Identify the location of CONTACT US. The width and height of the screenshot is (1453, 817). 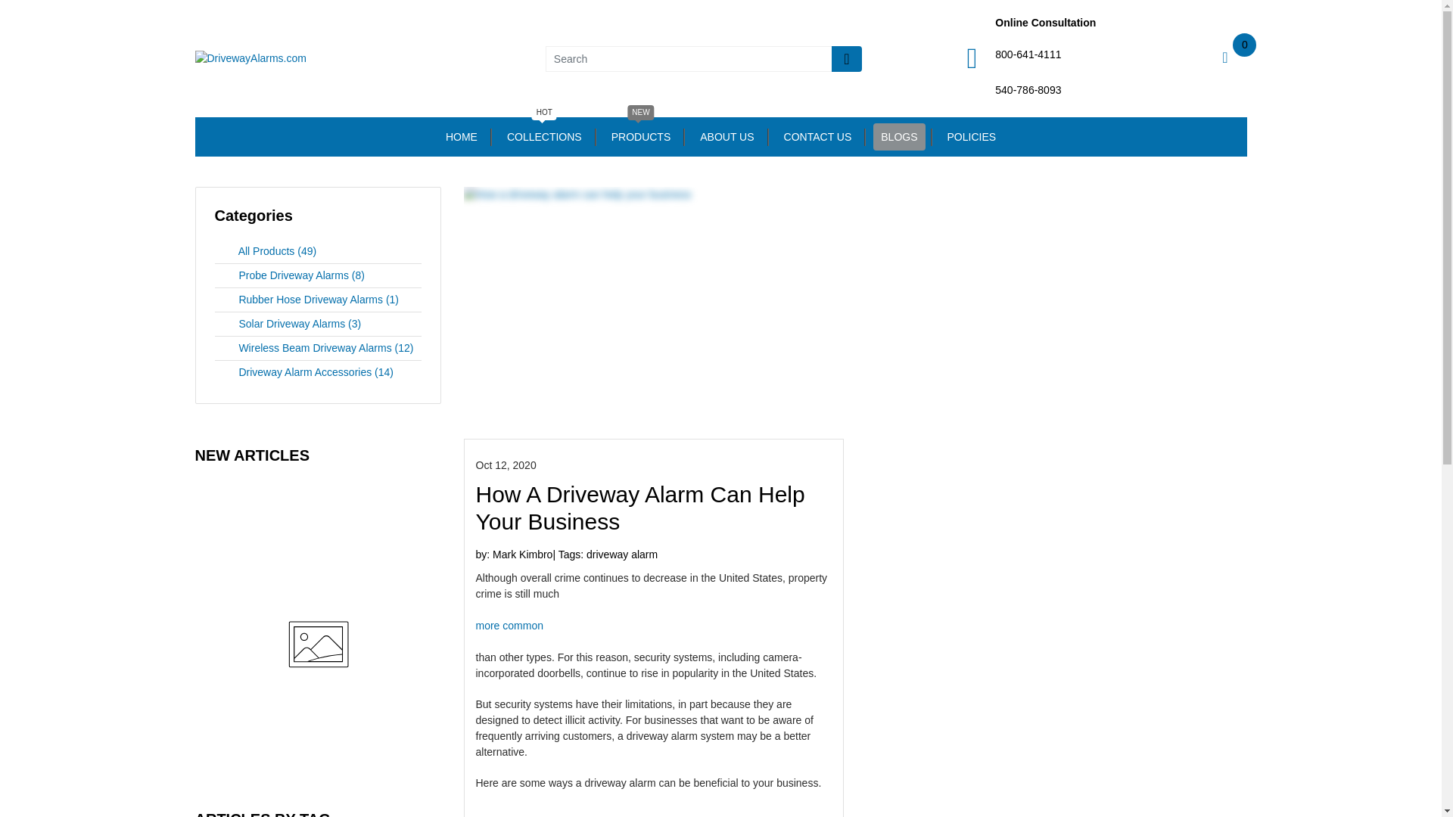
(817, 136).